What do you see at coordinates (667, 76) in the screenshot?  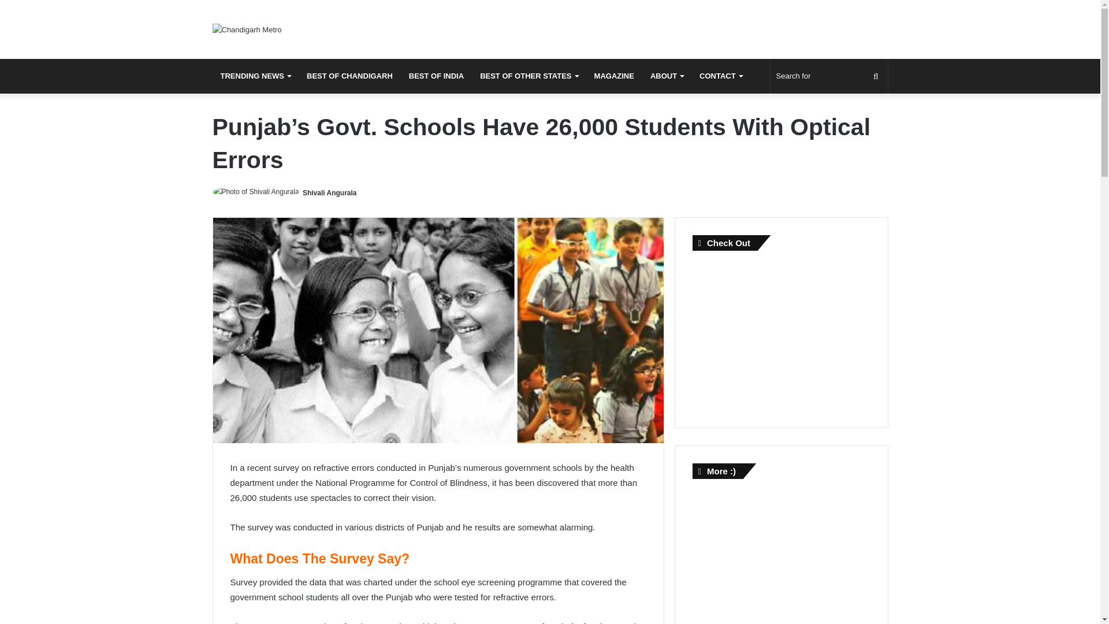 I see `ABOUT` at bounding box center [667, 76].